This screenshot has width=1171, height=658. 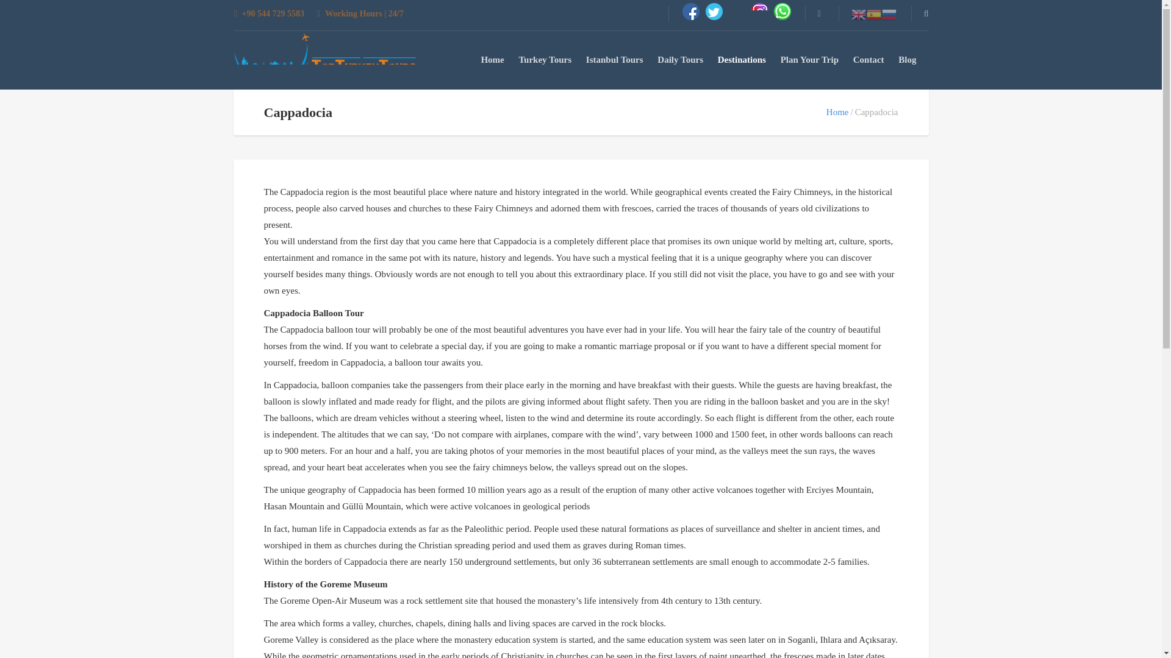 What do you see at coordinates (492, 59) in the screenshot?
I see `Home` at bounding box center [492, 59].